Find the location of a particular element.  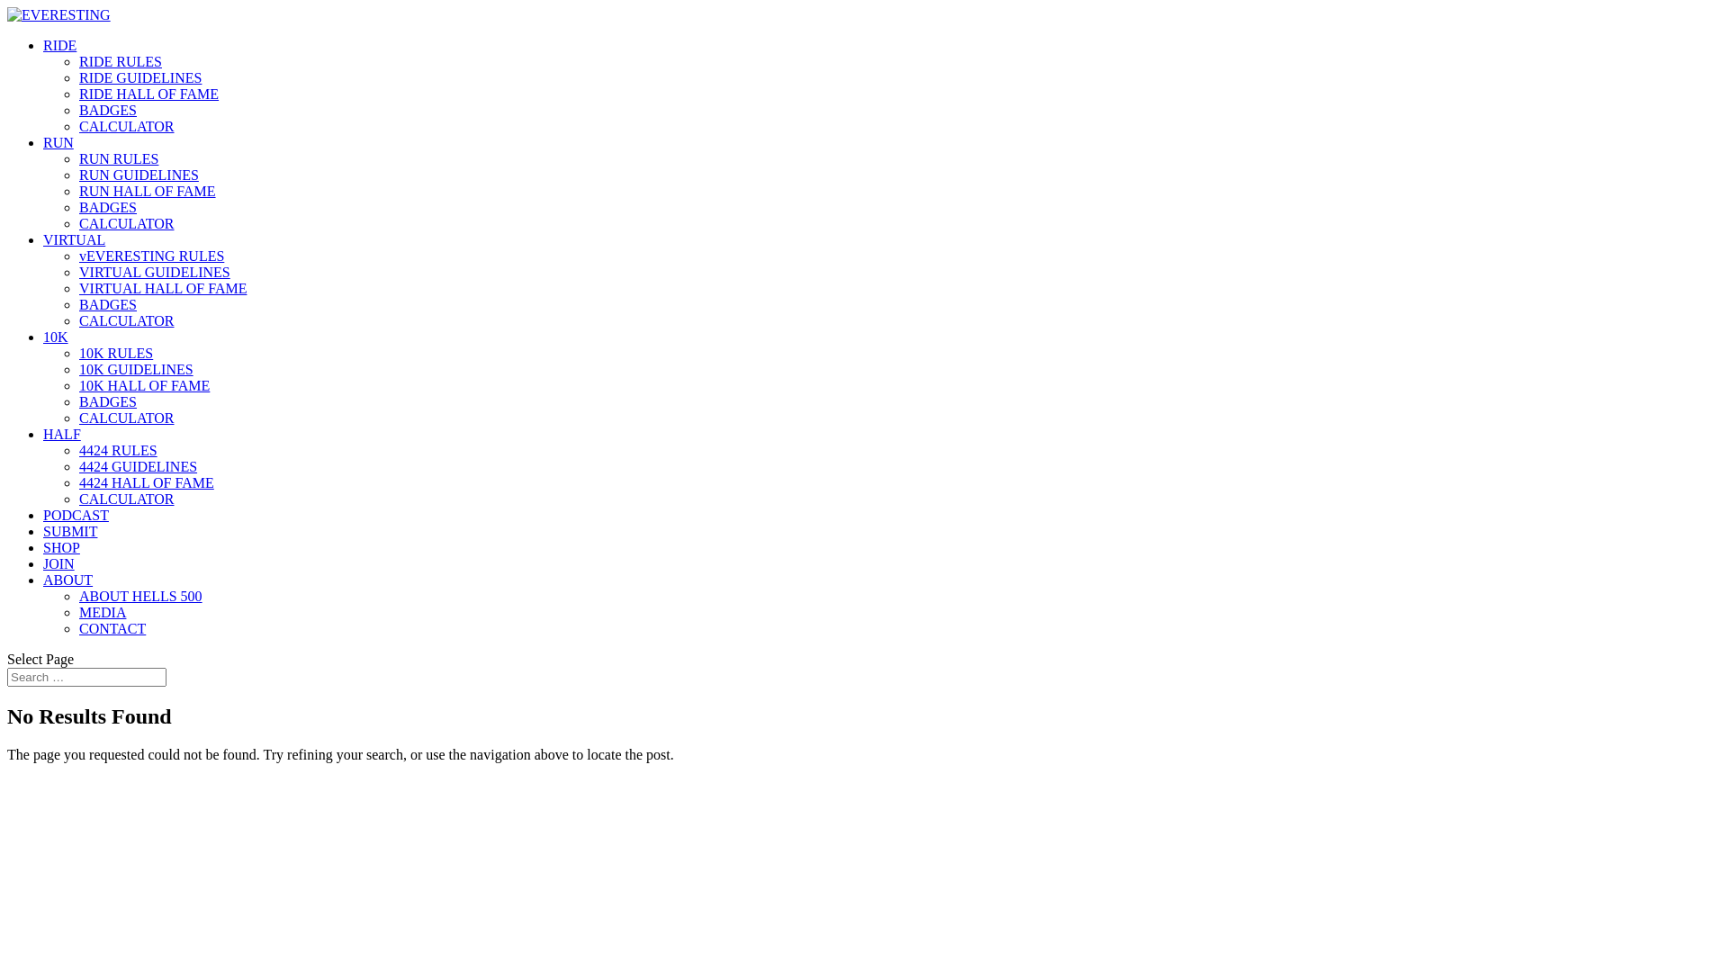

10K HALL OF FAME is located at coordinates (144, 385).